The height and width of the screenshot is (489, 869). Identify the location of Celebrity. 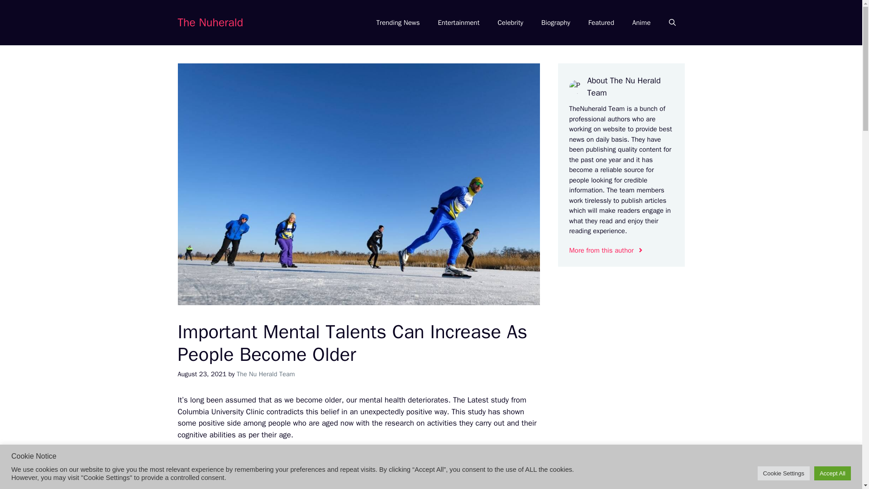
(510, 23).